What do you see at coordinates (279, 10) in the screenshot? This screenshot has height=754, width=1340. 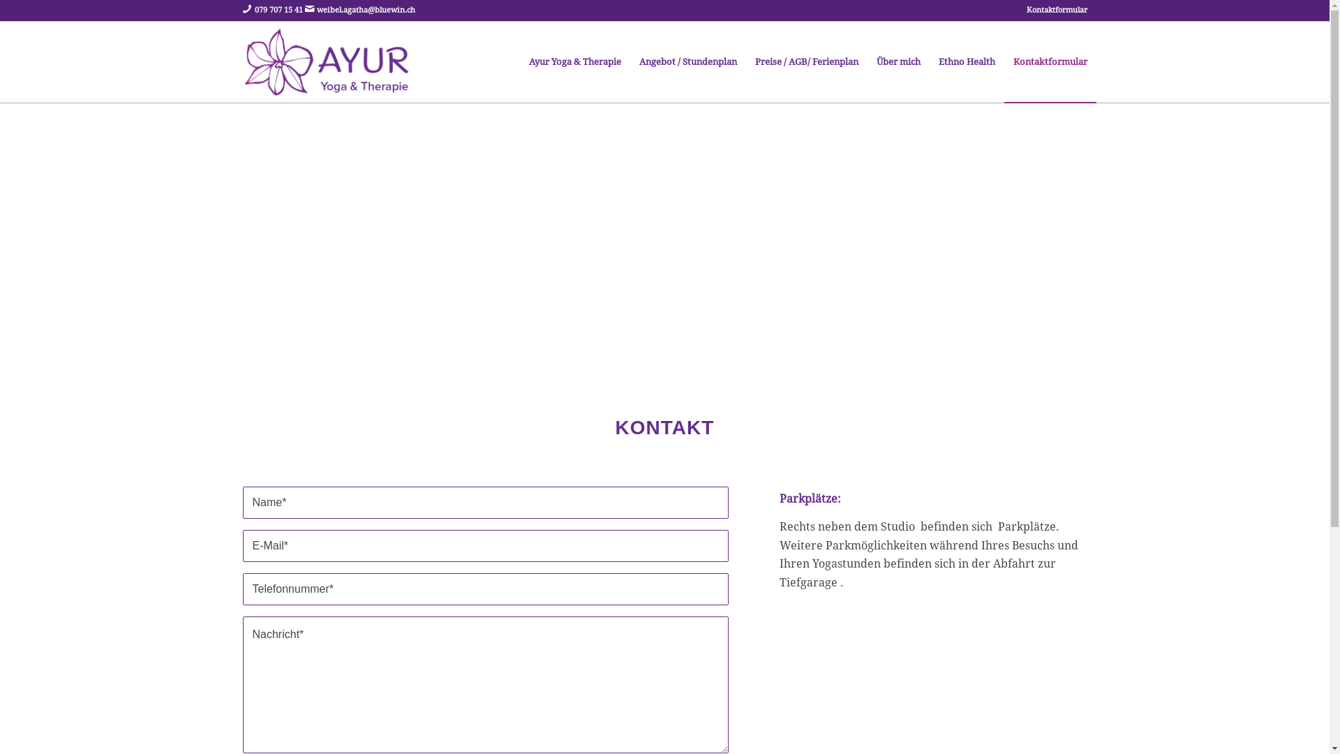 I see `079 707 15 41` at bounding box center [279, 10].